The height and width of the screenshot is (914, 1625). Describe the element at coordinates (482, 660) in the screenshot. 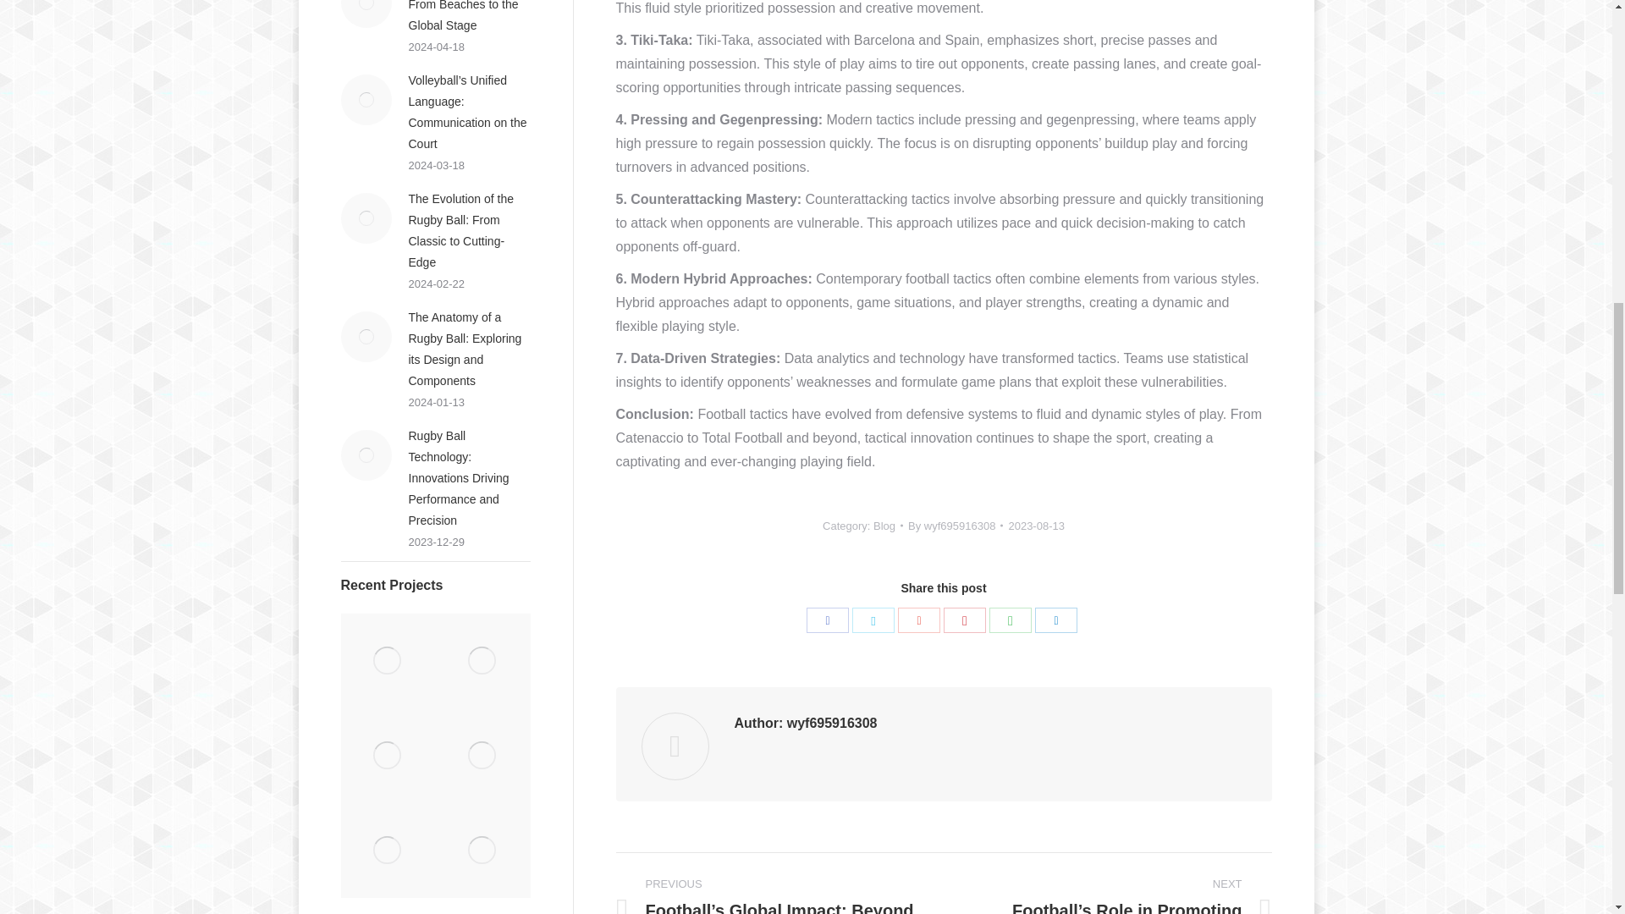

I see `Waterproof Outdoor Sports Football For Adult` at that location.